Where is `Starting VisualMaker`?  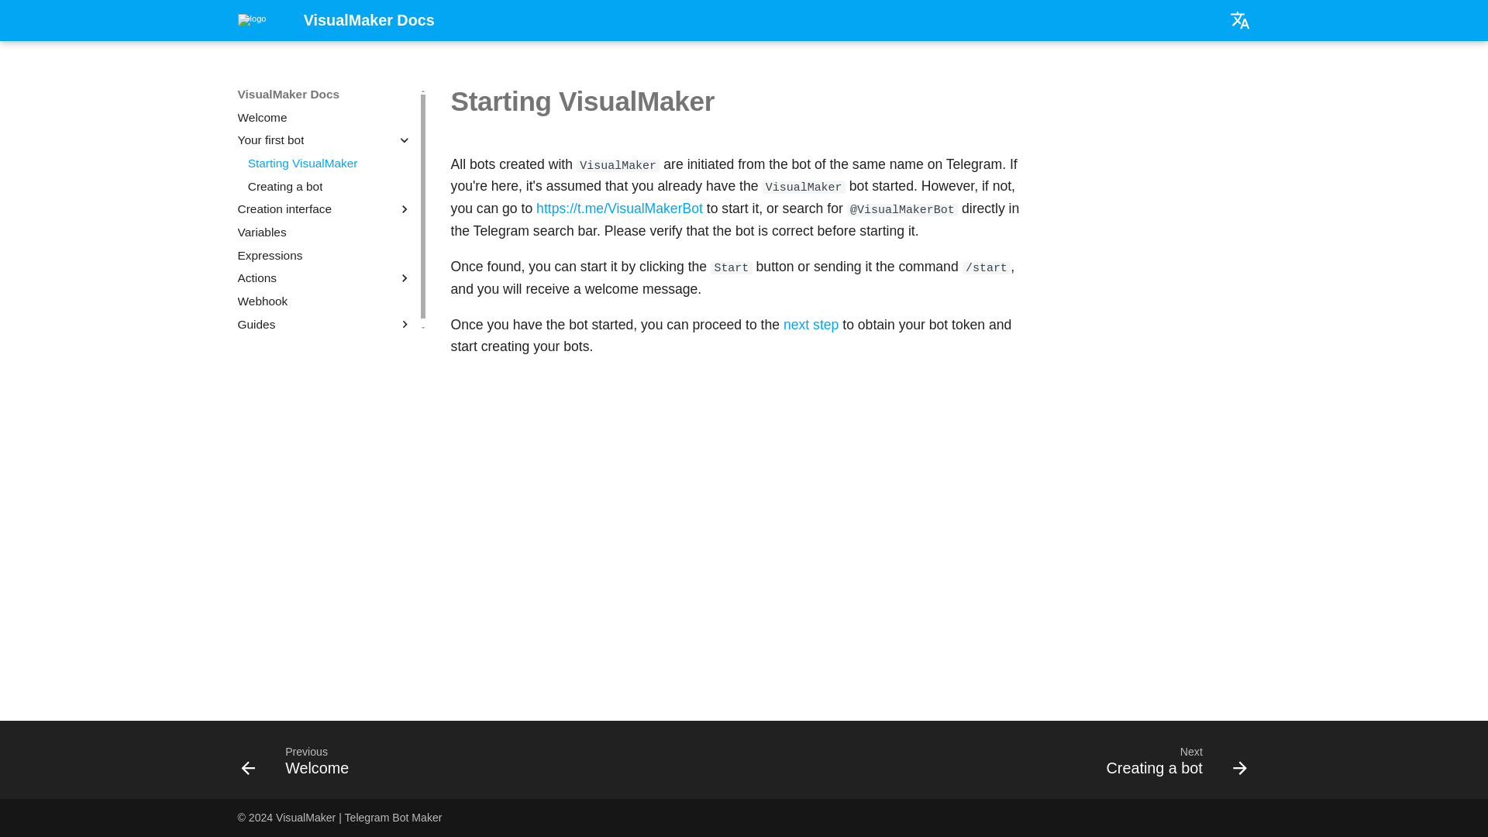 Starting VisualMaker is located at coordinates (330, 163).